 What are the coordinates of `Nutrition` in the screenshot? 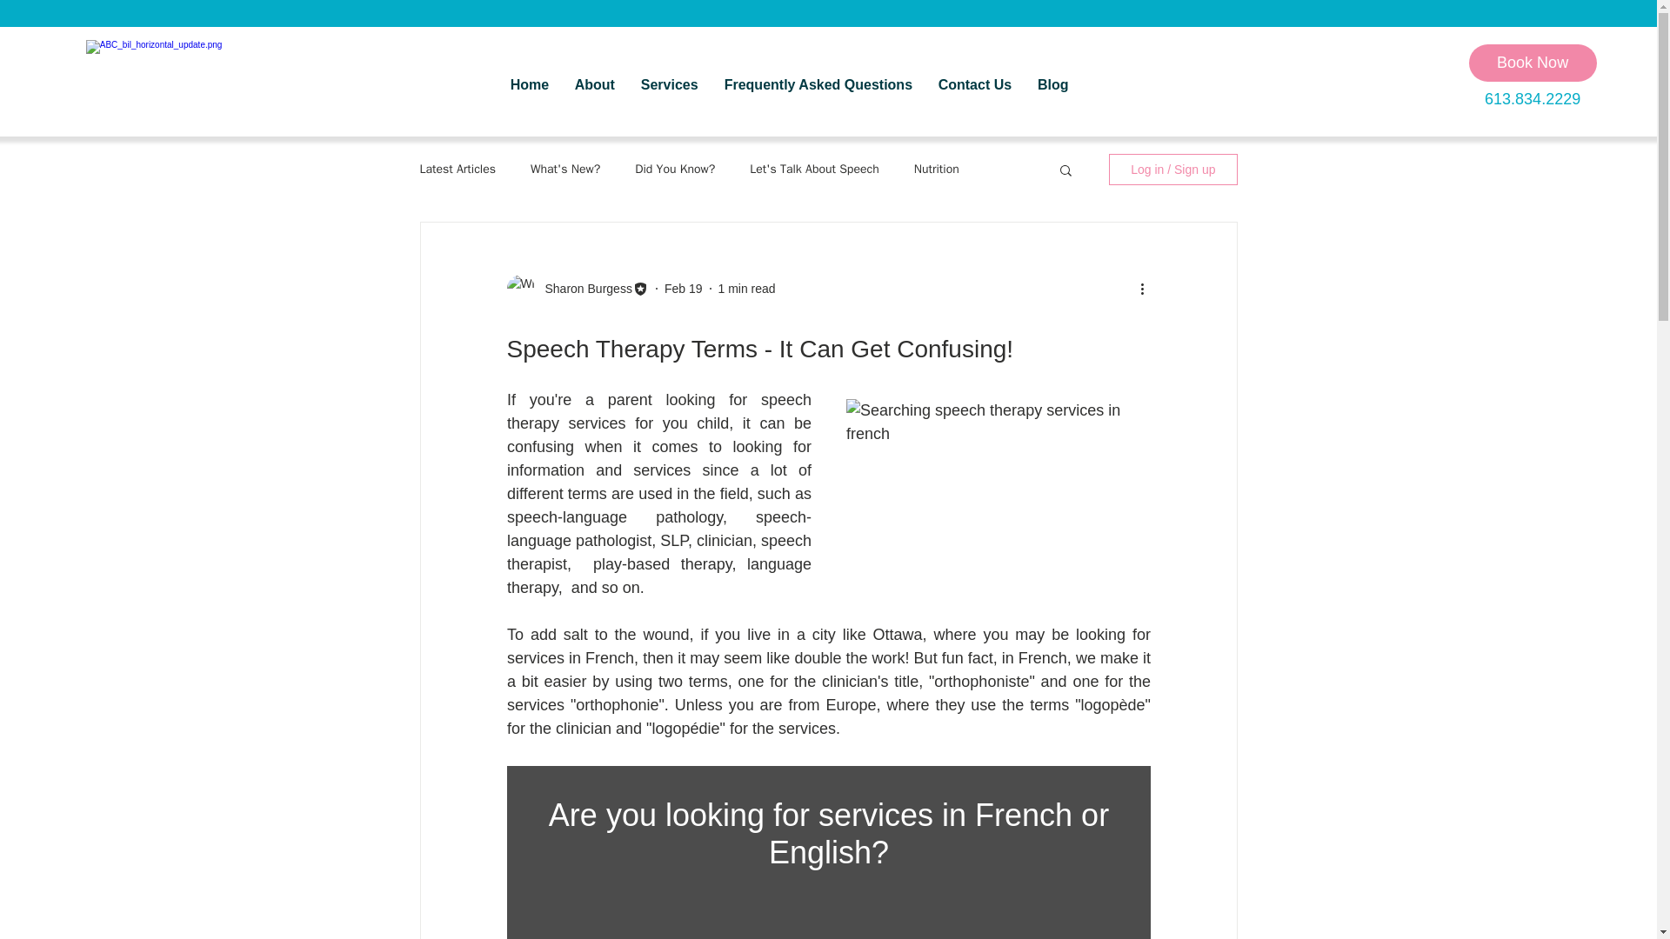 It's located at (936, 169).